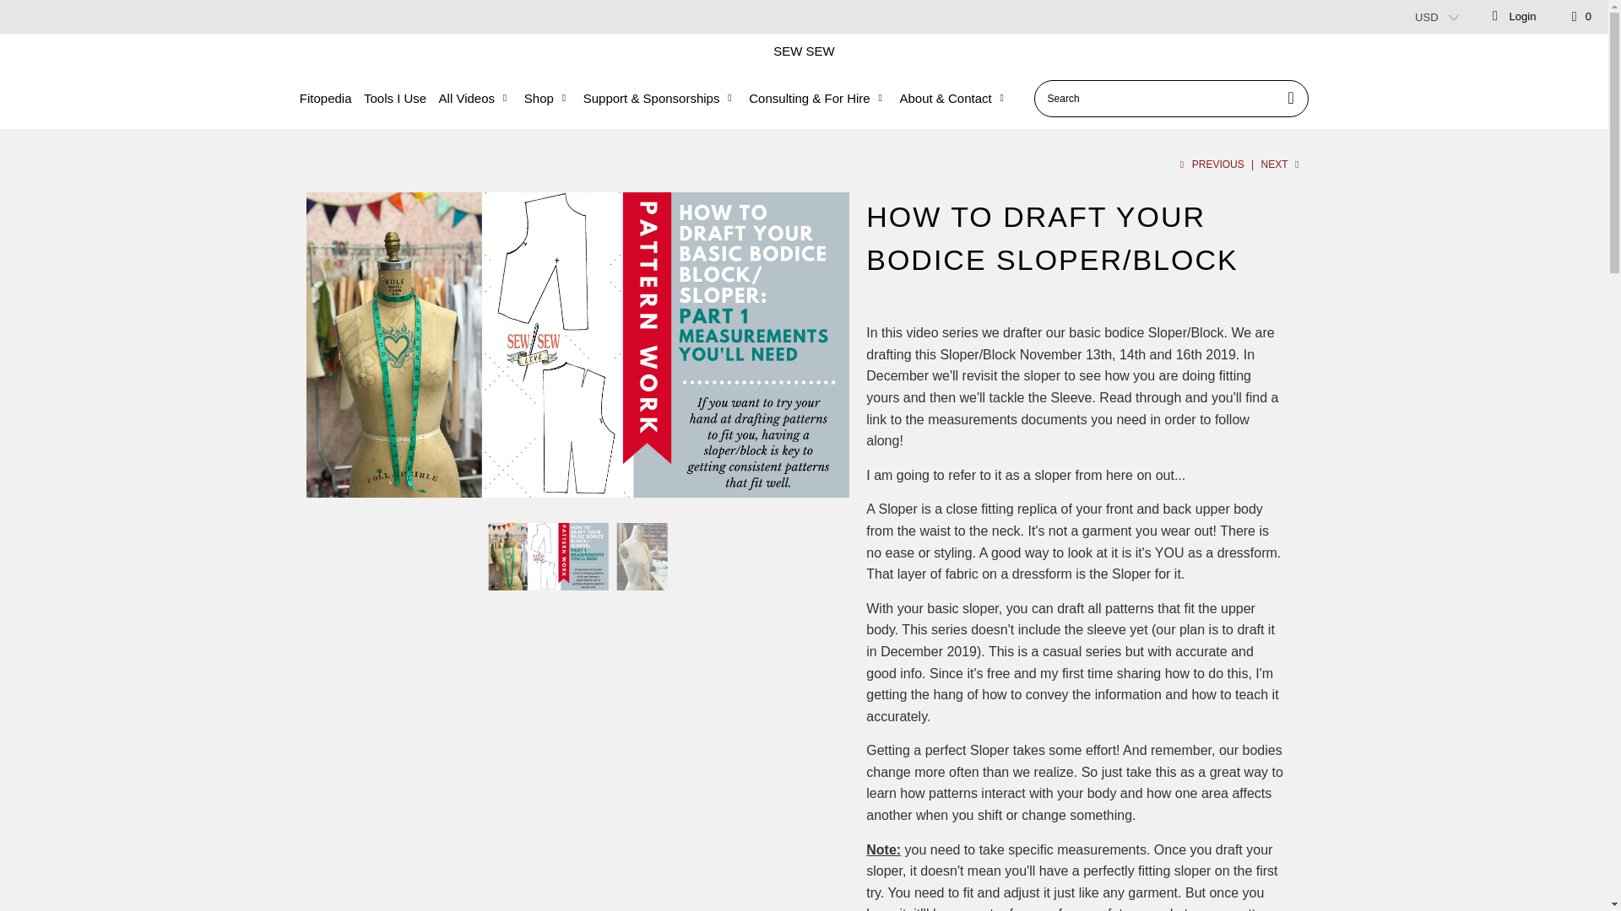 Image resolution: width=1621 pixels, height=911 pixels. I want to click on Next, so click(1282, 164).